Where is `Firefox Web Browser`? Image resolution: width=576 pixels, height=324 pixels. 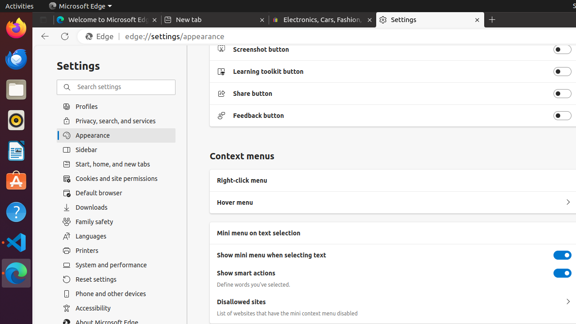
Firefox Web Browser is located at coordinates (16, 28).